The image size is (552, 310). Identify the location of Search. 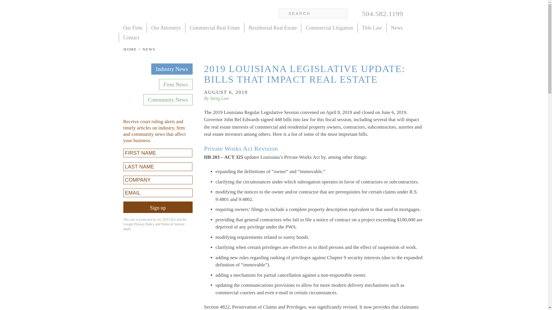
(9, 4).